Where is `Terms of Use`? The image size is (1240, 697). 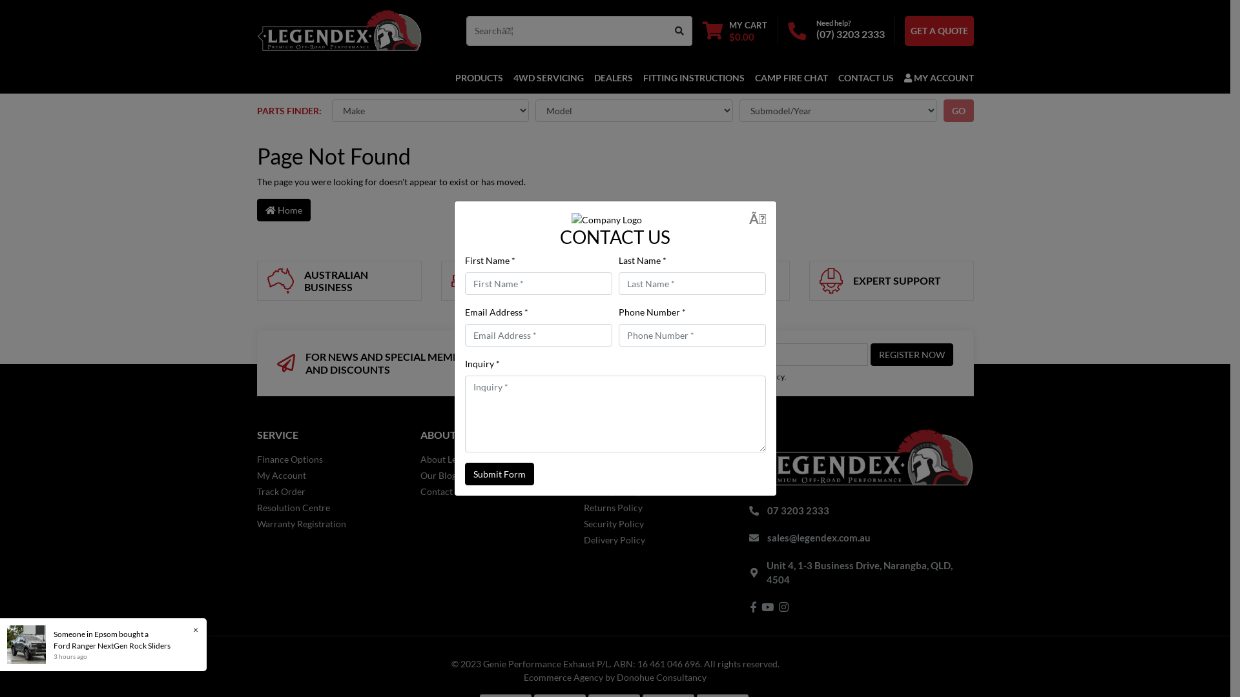
Terms of Use is located at coordinates (656, 475).